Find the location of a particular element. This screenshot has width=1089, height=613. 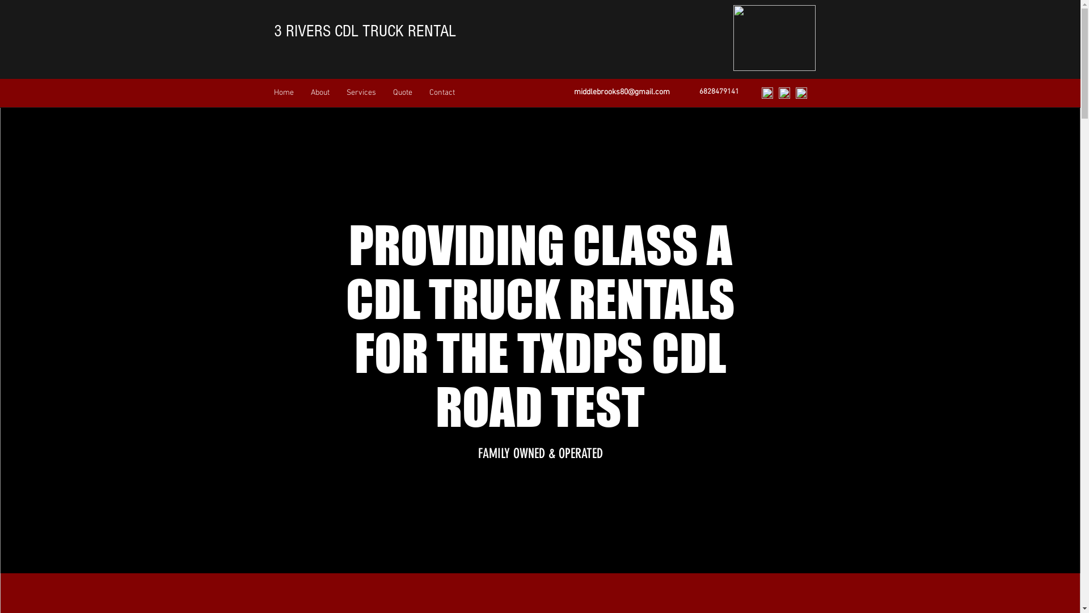

Services is located at coordinates (361, 93).